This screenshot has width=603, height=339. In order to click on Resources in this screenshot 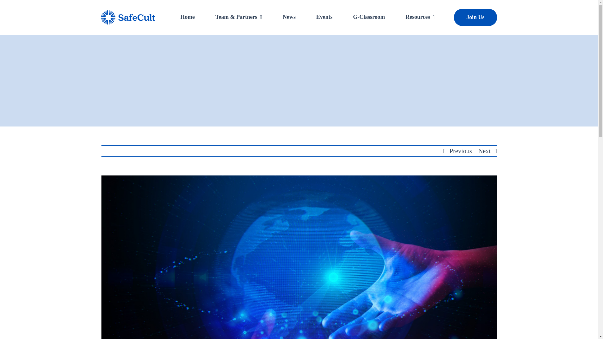, I will do `click(420, 18)`.